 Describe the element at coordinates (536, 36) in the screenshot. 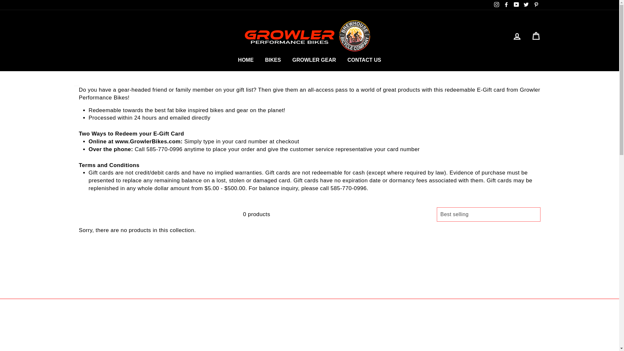

I see `CART` at that location.